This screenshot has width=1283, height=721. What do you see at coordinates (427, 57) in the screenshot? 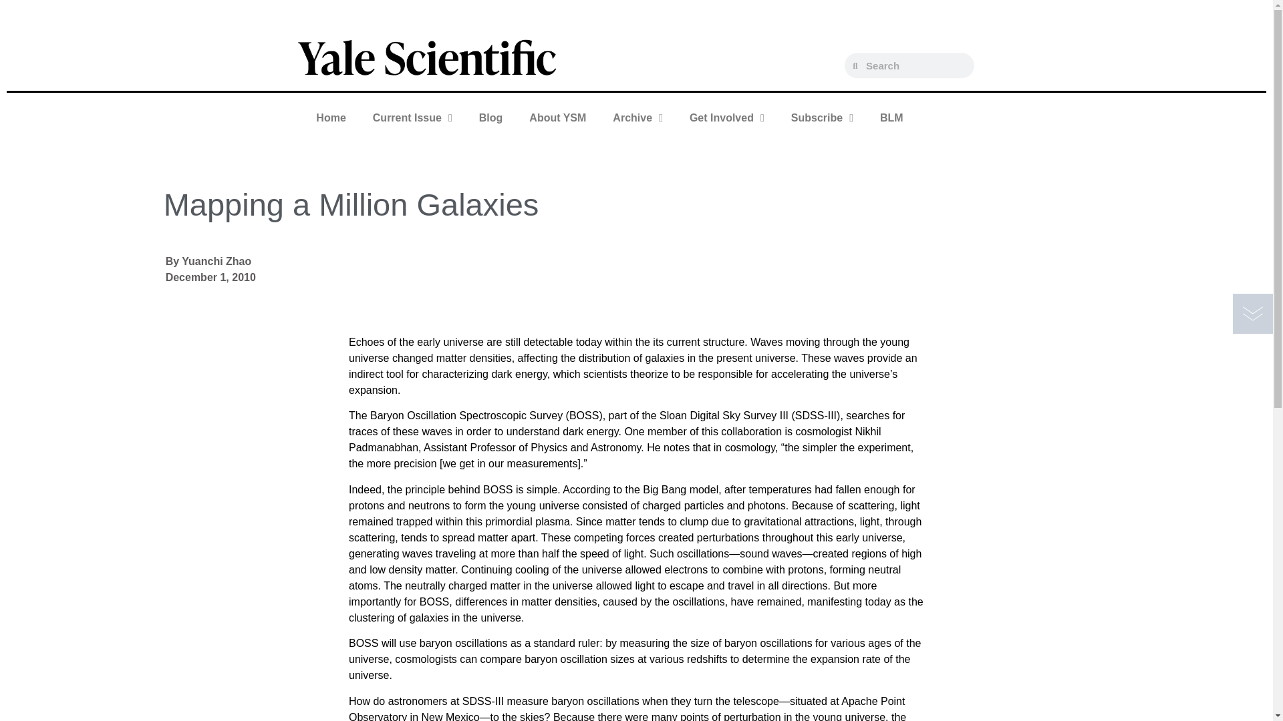
I see `cropped-YSM-Wordmark-Only-Black-High-Res.png` at bounding box center [427, 57].